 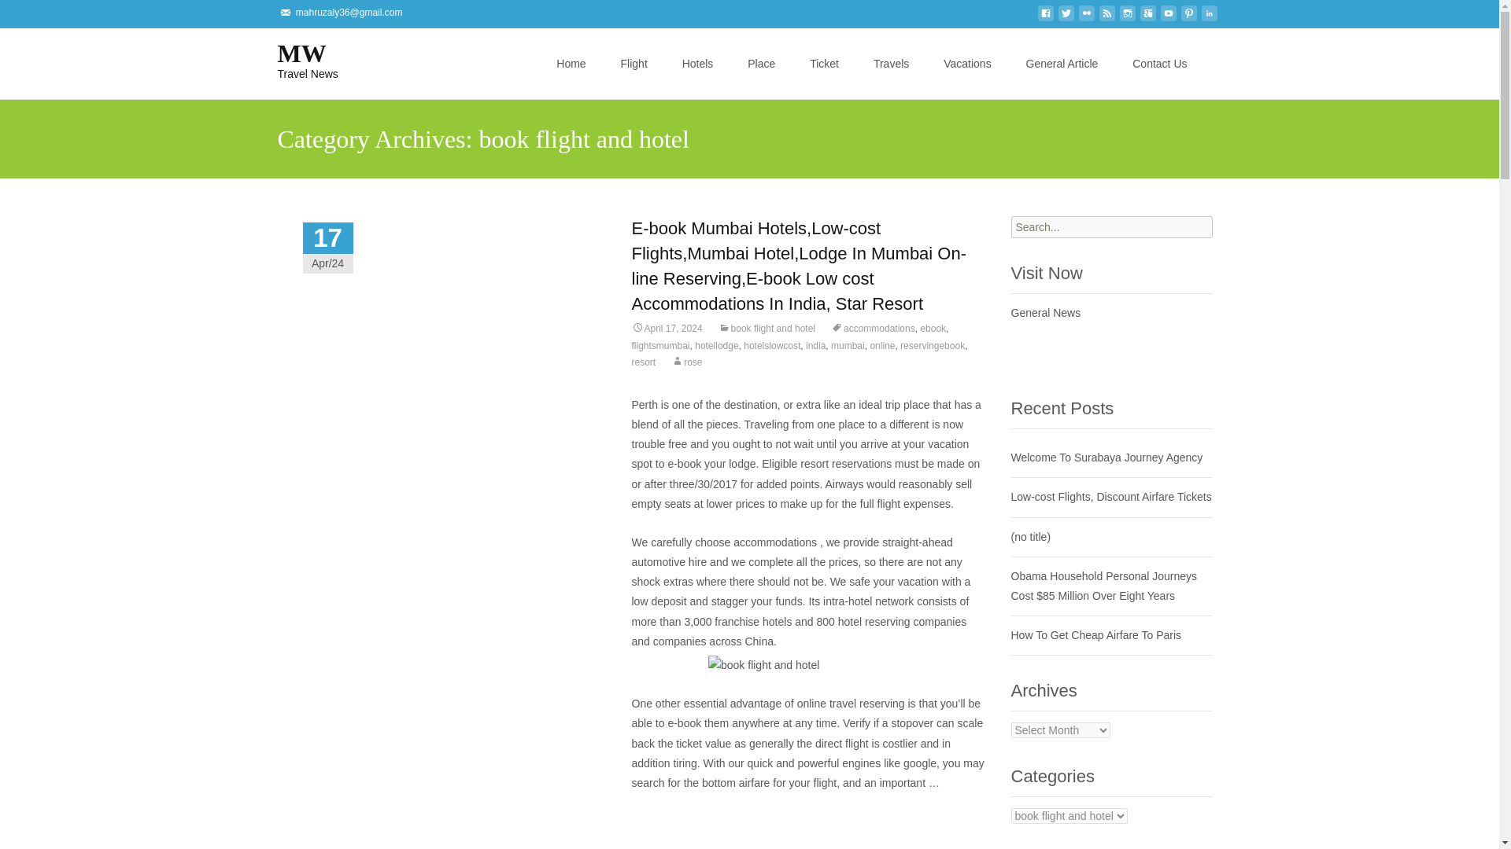 I want to click on MW, so click(x=1147, y=18).